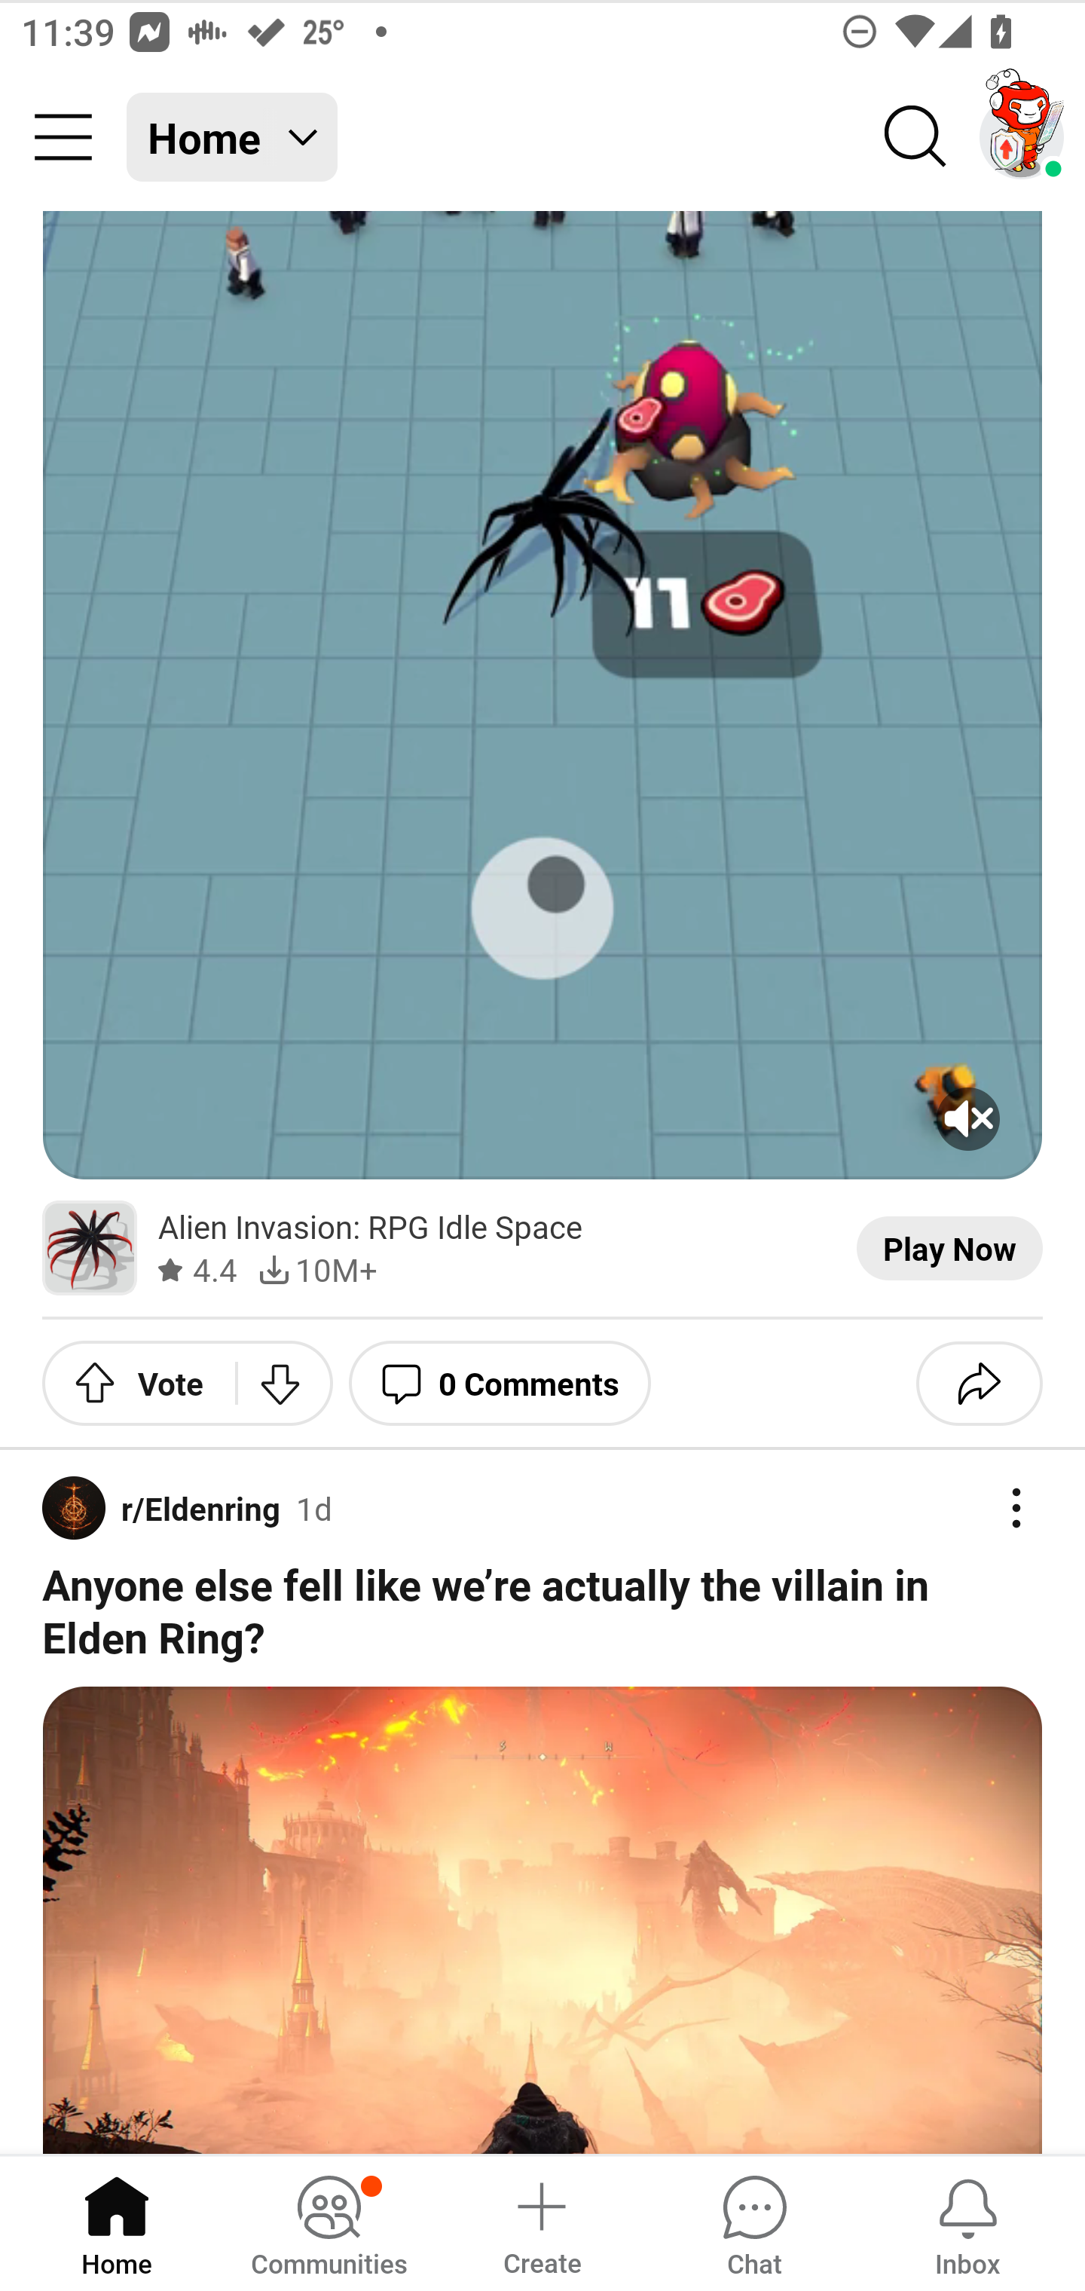 The image size is (1085, 2291). I want to click on Home, so click(117, 2222).